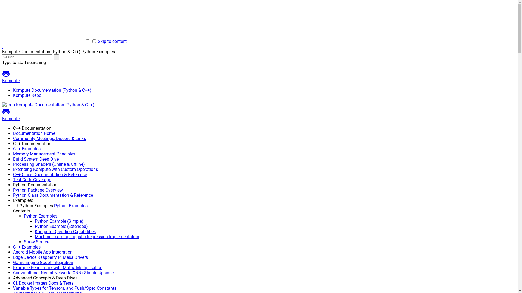  Describe the element at coordinates (34, 133) in the screenshot. I see `Documentation Home` at that location.